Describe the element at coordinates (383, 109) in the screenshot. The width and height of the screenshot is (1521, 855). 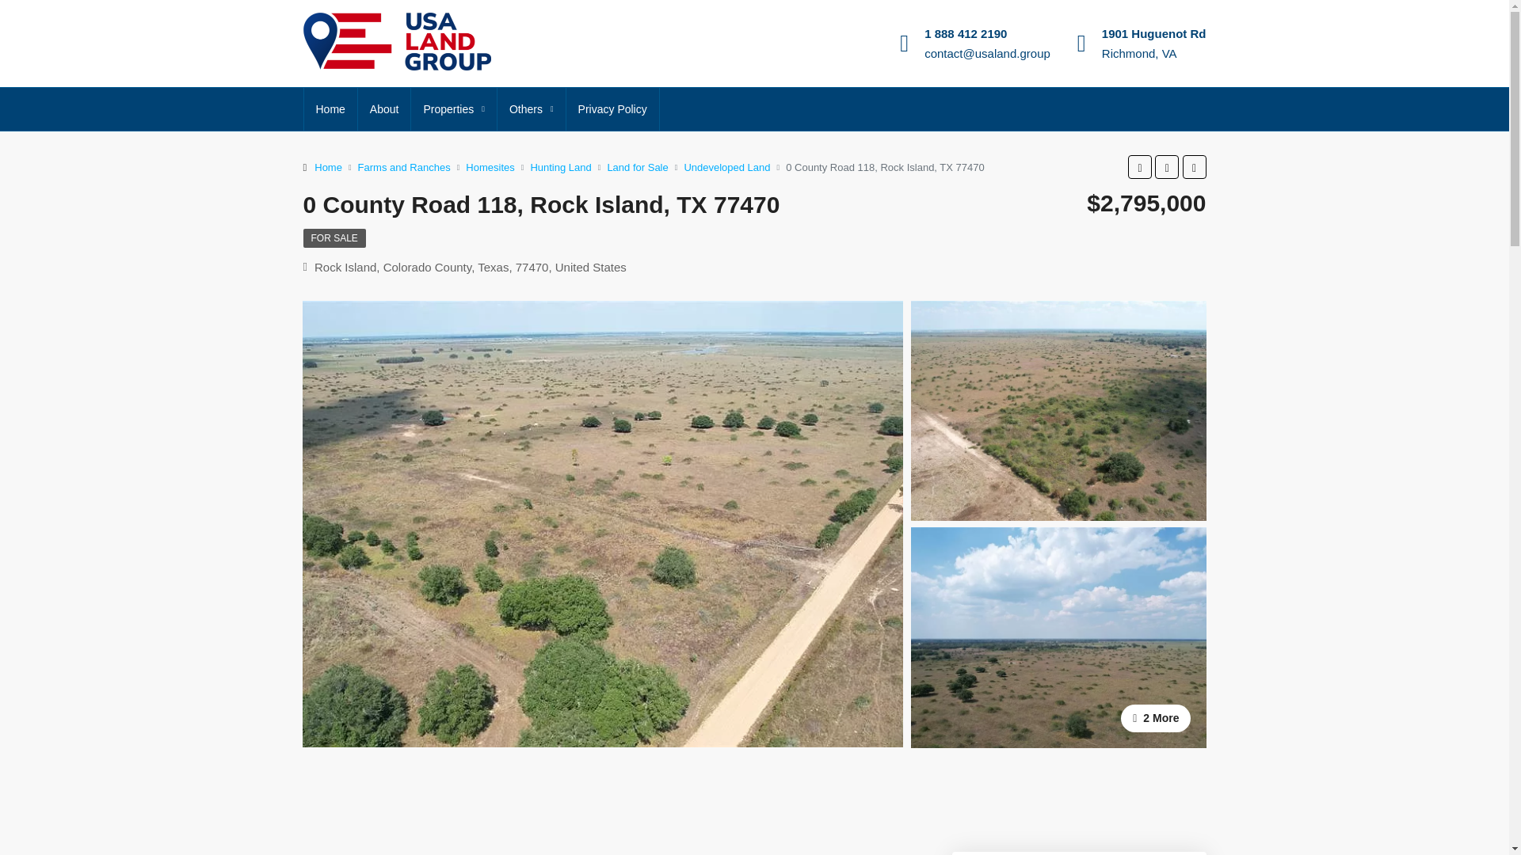
I see `About` at that location.